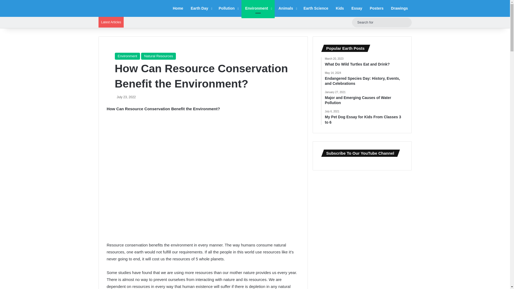 The width and height of the screenshot is (514, 289). Describe the element at coordinates (357, 8) in the screenshot. I see `Essay` at that location.